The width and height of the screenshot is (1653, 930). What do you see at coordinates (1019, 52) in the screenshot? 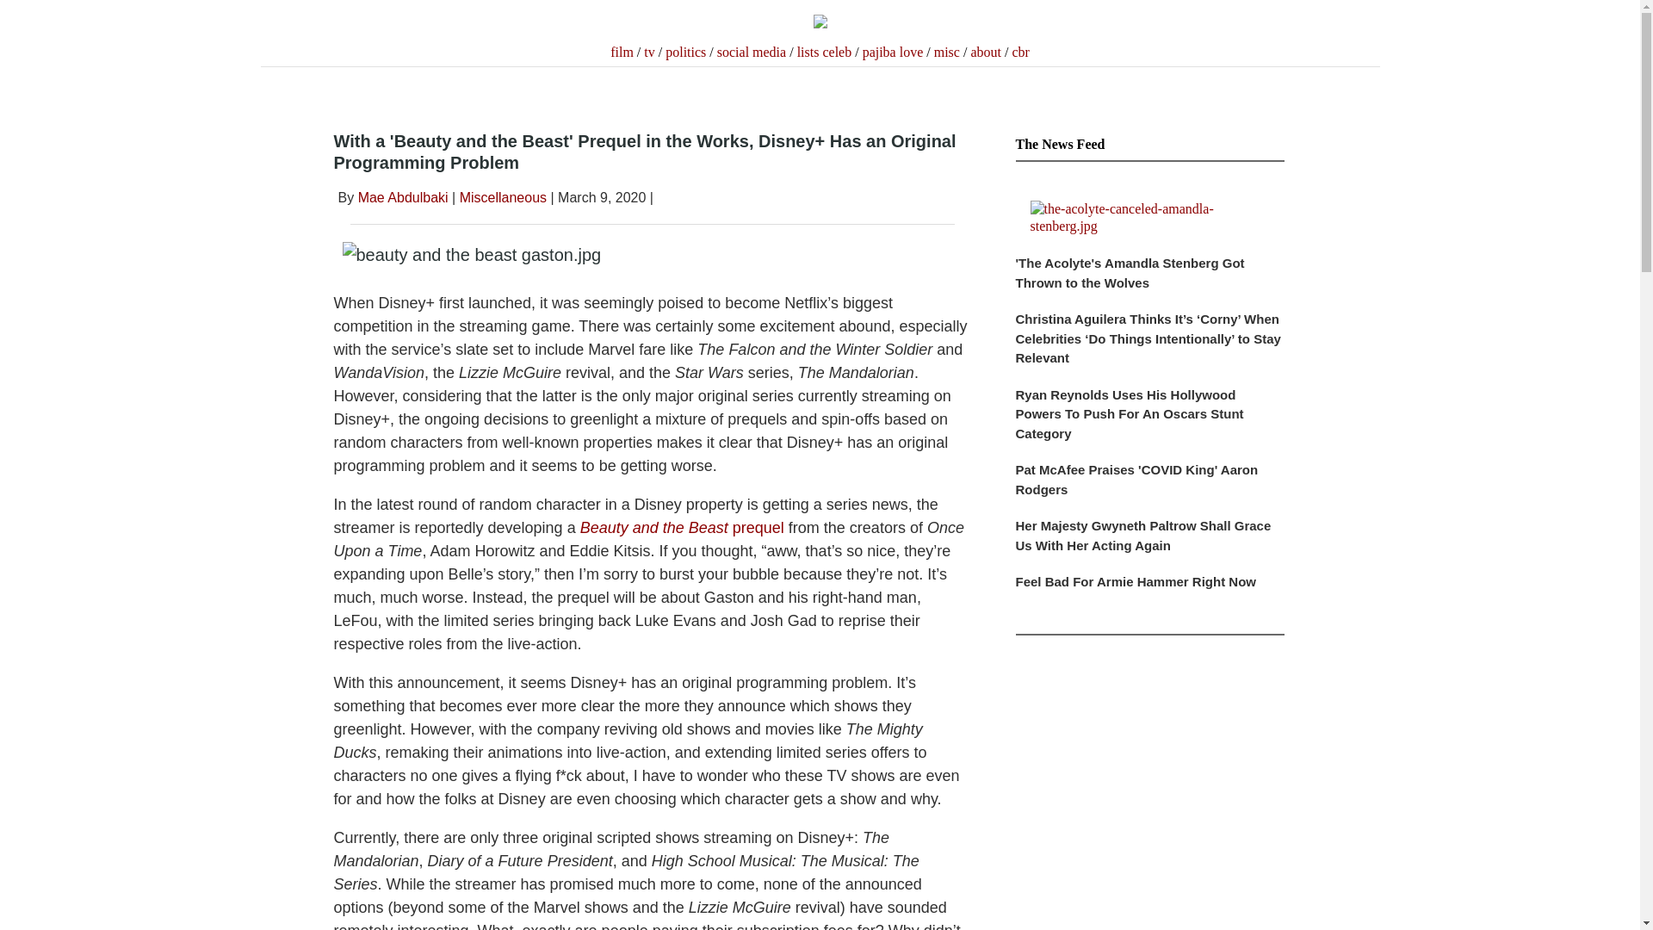
I see `cbr` at bounding box center [1019, 52].